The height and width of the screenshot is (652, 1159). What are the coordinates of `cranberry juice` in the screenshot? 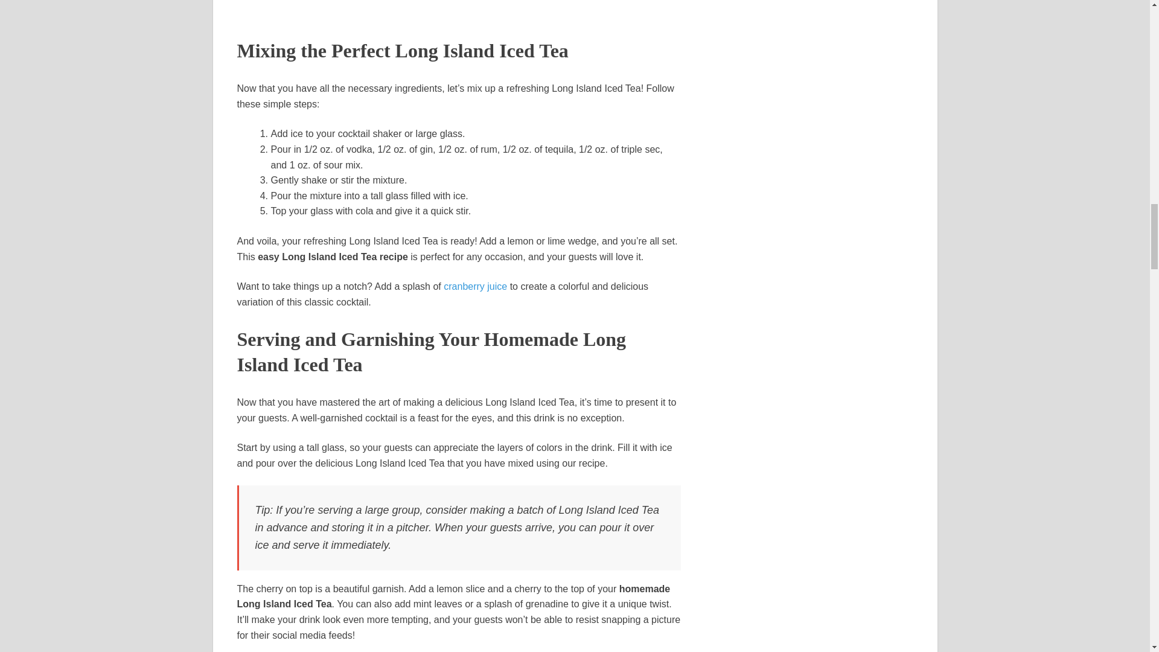 It's located at (476, 286).